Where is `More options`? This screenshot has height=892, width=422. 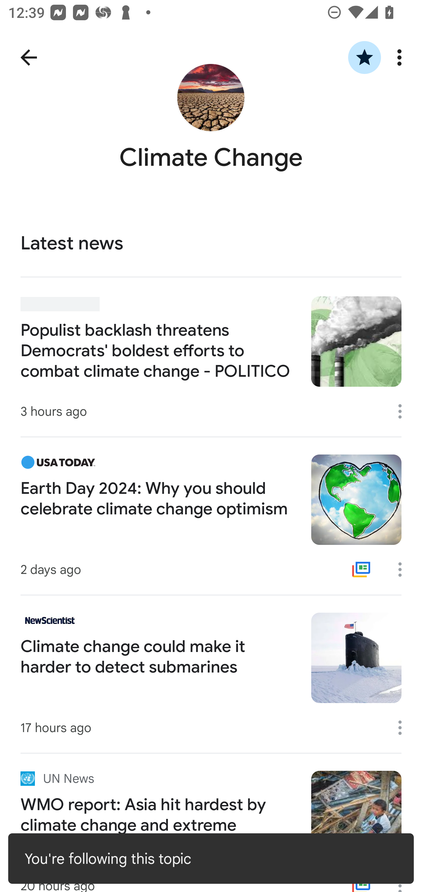 More options is located at coordinates (404, 728).